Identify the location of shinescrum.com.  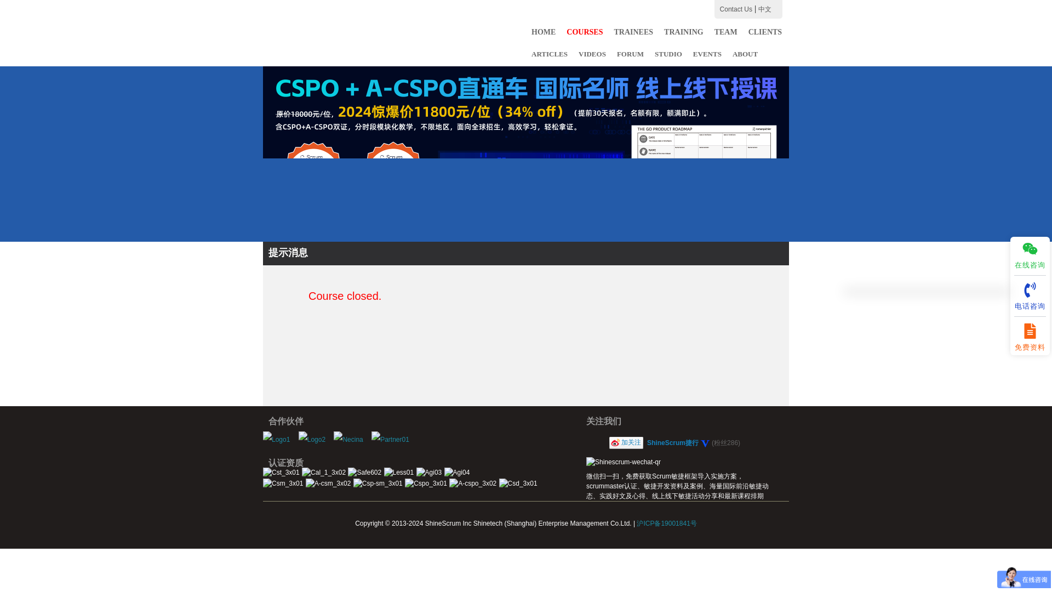
(334, 33).